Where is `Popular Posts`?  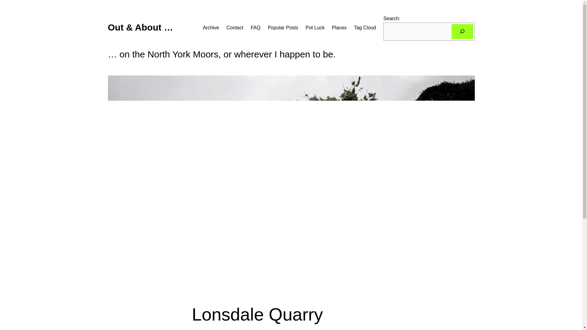 Popular Posts is located at coordinates (283, 28).